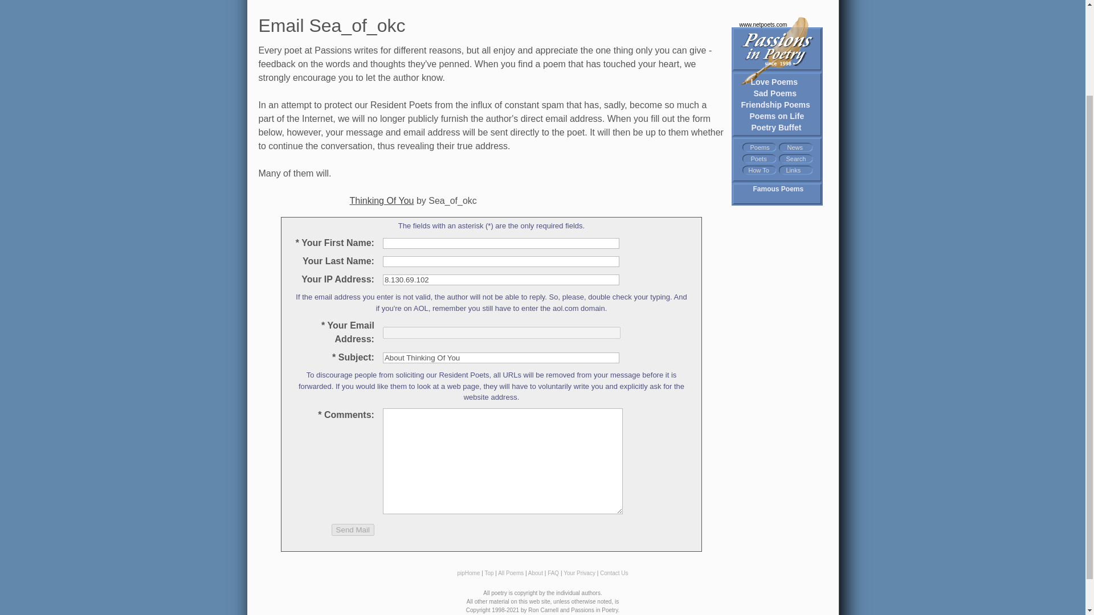 The width and height of the screenshot is (1094, 615). Describe the element at coordinates (778, 189) in the screenshot. I see `Famous Poems` at that location.